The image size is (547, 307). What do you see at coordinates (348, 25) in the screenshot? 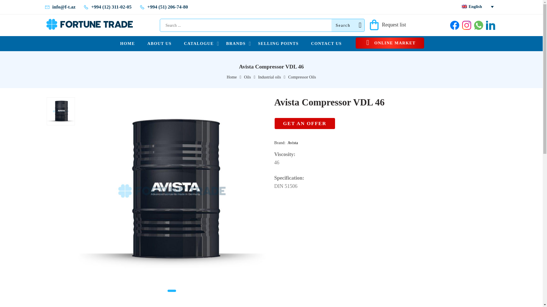
I see `Search` at bounding box center [348, 25].